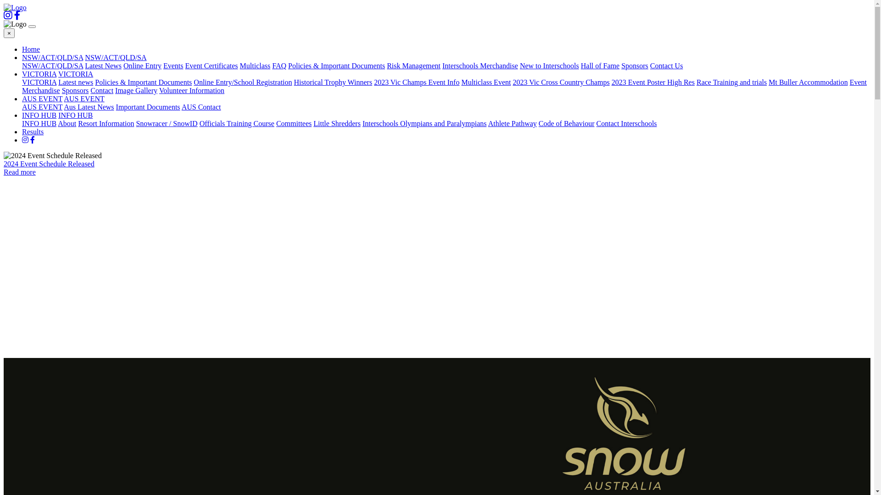  I want to click on Online Entry/School Registration, so click(243, 82).